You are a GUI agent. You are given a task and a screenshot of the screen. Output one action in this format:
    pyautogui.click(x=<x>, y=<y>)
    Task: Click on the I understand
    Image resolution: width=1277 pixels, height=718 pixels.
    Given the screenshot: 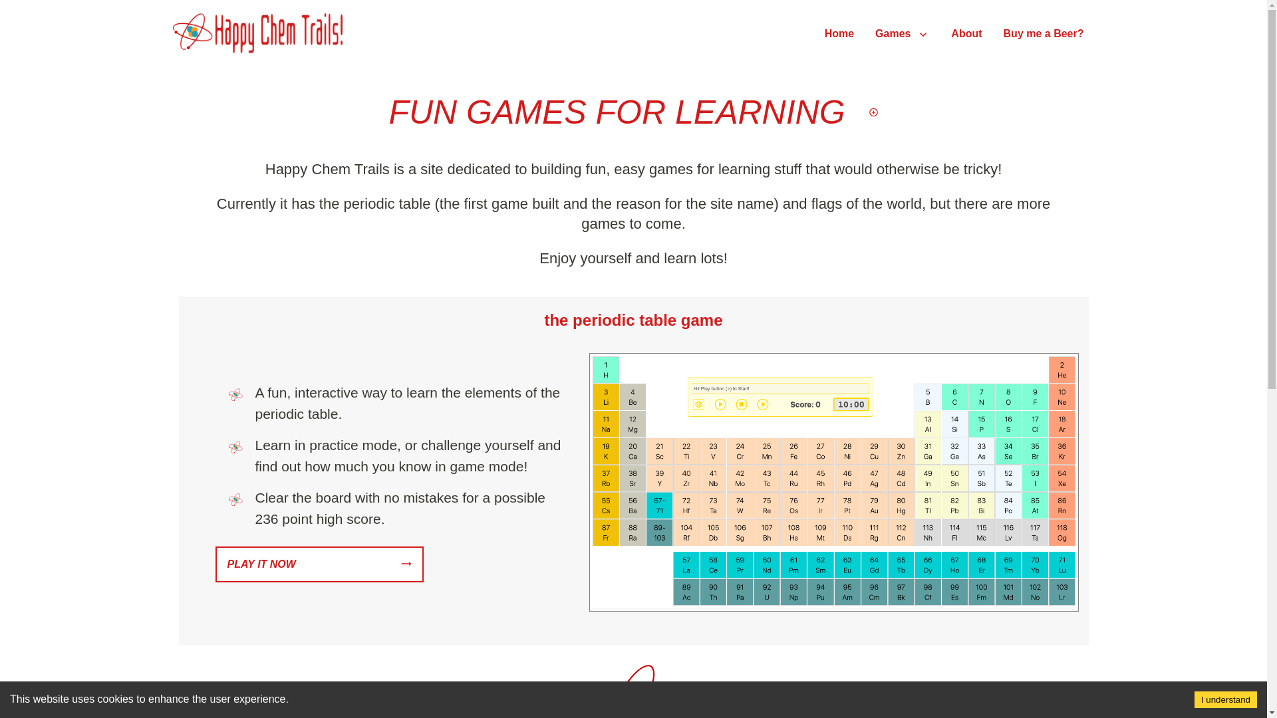 What is the action you would take?
    pyautogui.click(x=1225, y=699)
    